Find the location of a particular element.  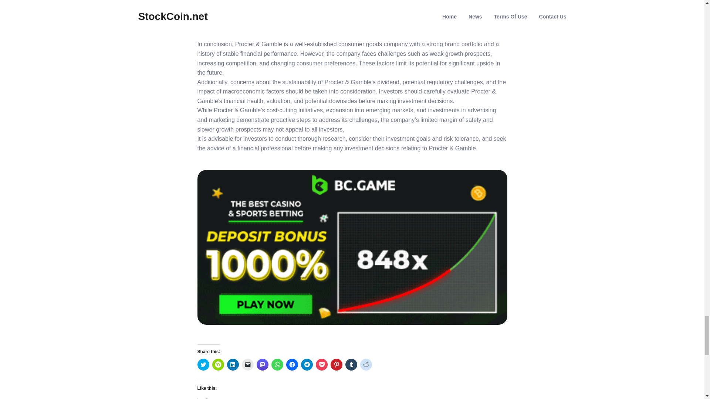

Click to share on LinkedIn is located at coordinates (233, 364).